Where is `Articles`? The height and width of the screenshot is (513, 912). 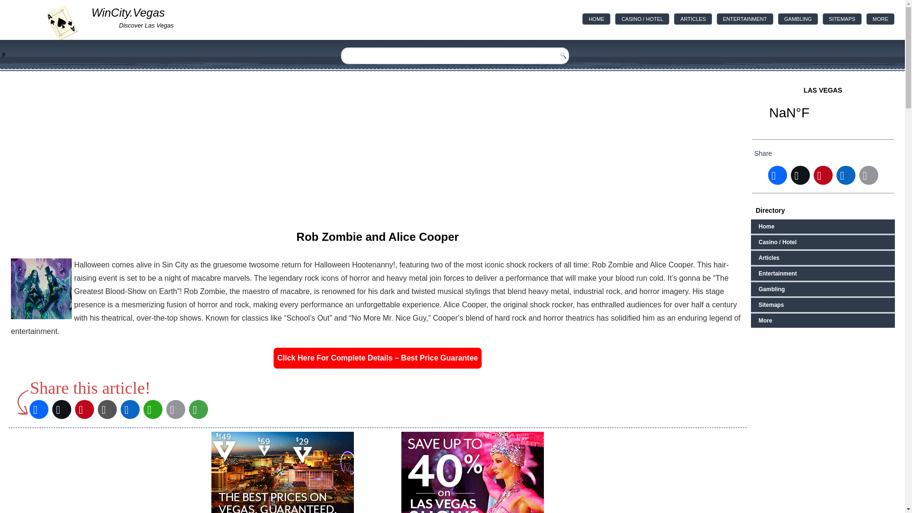 Articles is located at coordinates (693, 19).